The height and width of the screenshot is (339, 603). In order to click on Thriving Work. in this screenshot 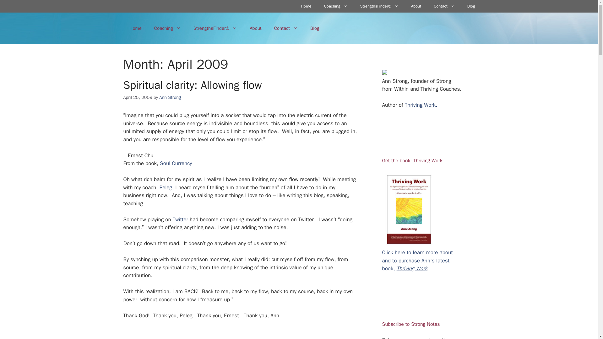, I will do `click(421, 105)`.